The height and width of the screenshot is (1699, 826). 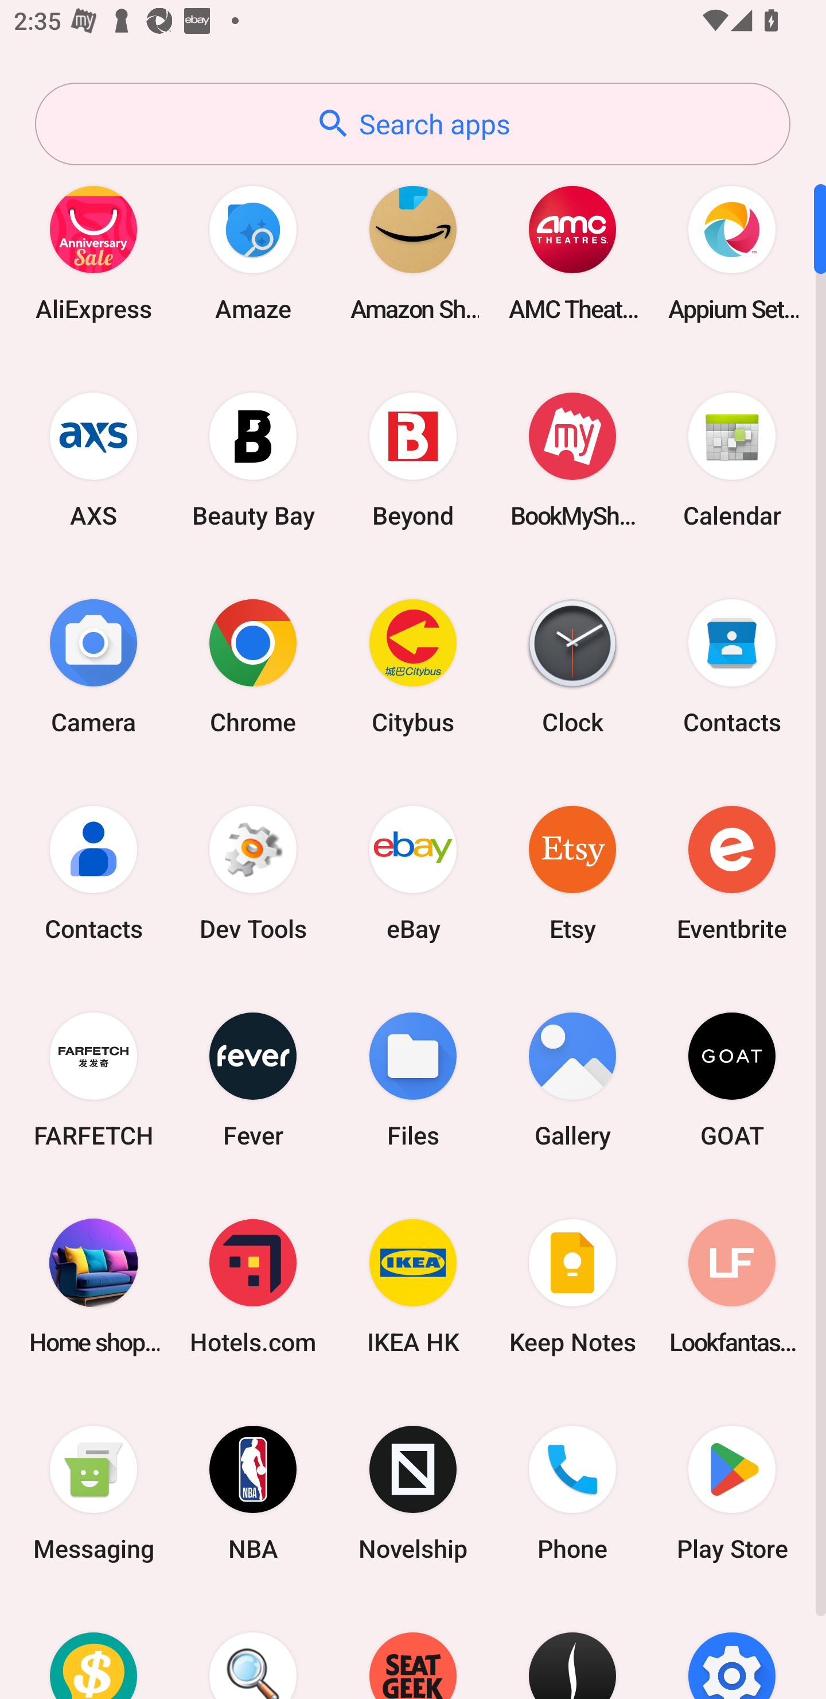 What do you see at coordinates (413, 1079) in the screenshot?
I see `Files` at bounding box center [413, 1079].